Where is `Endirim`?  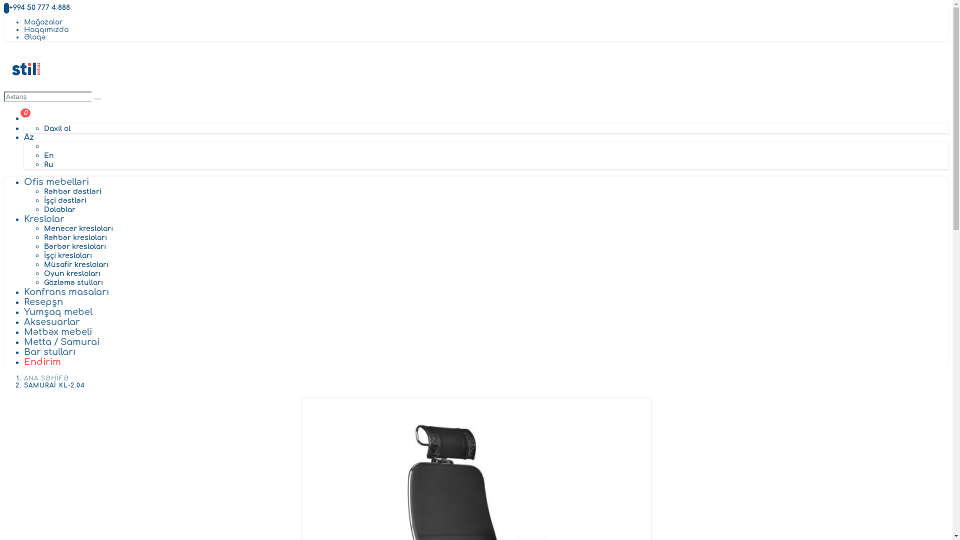 Endirim is located at coordinates (42, 362).